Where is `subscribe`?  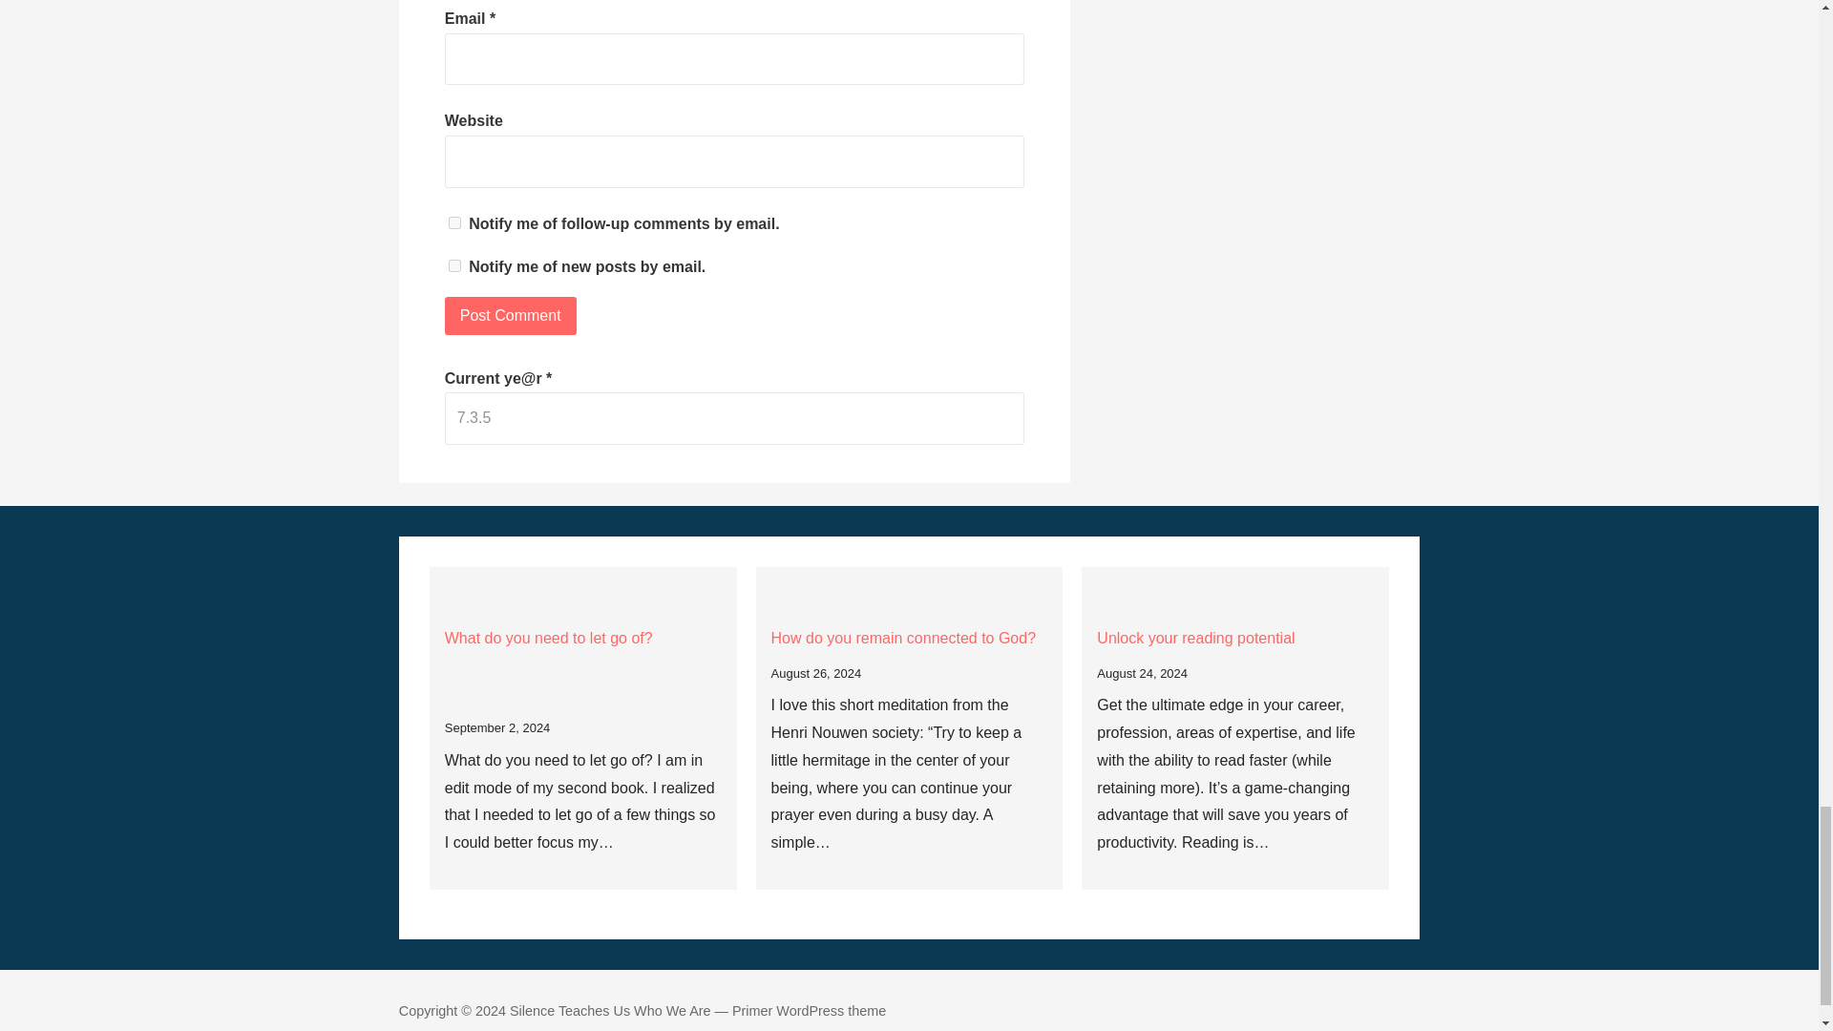 subscribe is located at coordinates (454, 221).